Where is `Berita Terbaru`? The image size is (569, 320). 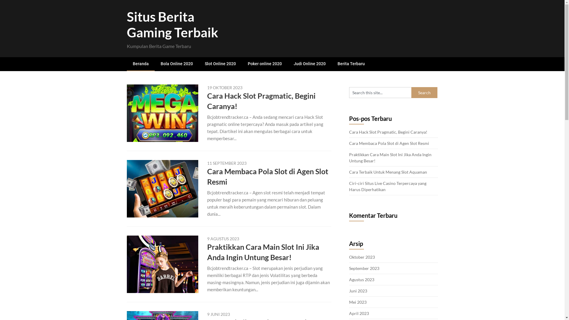
Berita Terbaru is located at coordinates (351, 64).